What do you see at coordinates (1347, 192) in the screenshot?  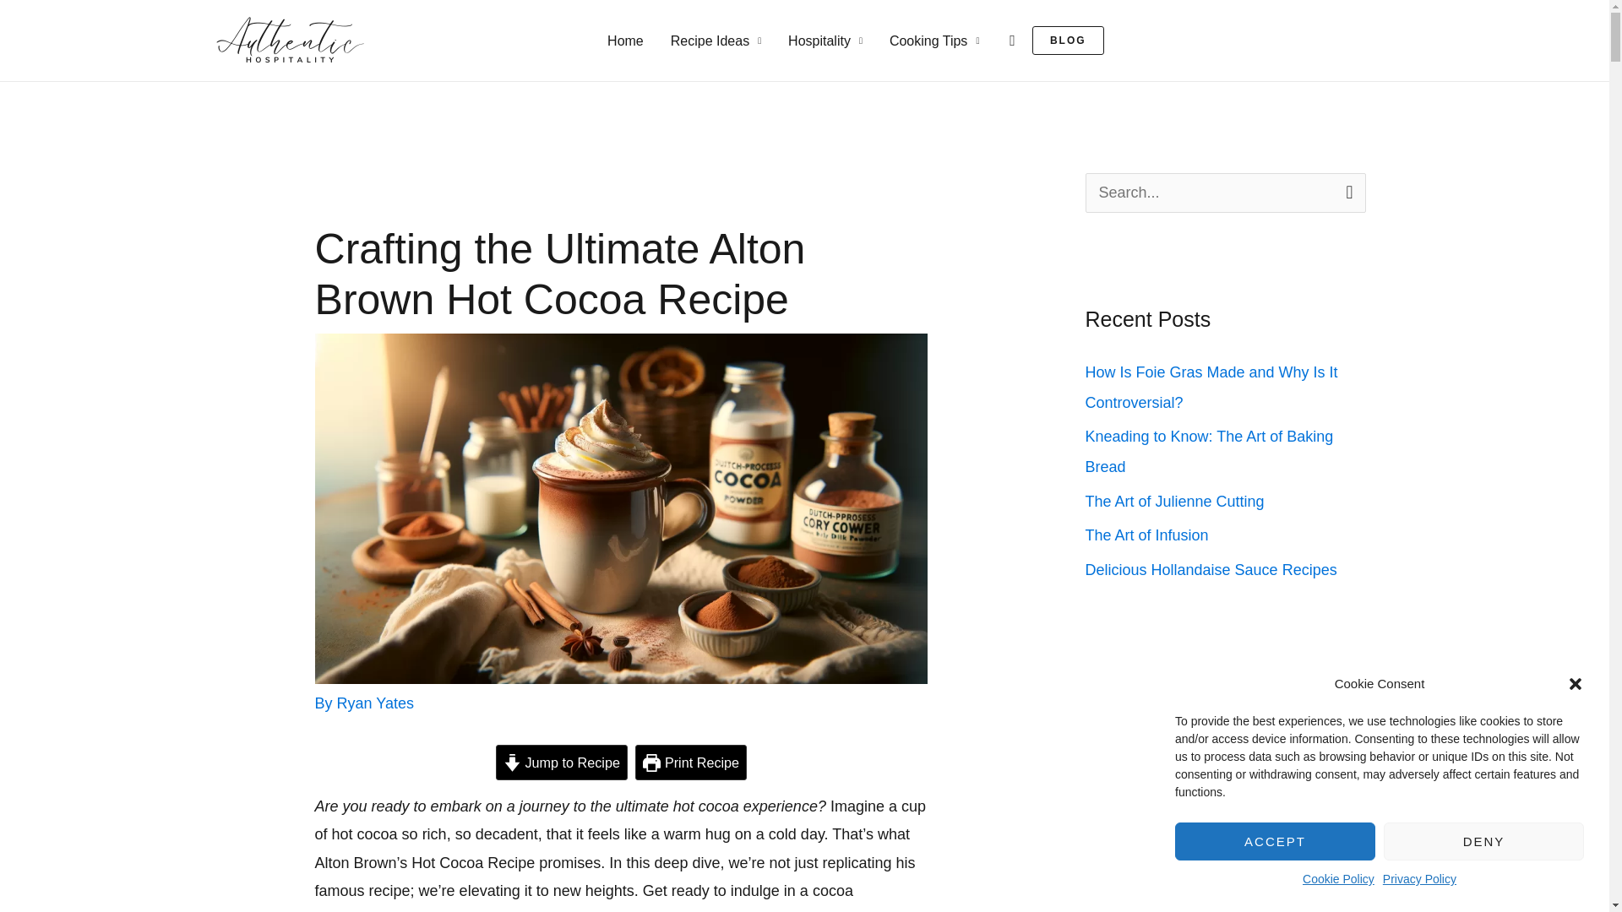 I see `Search` at bounding box center [1347, 192].